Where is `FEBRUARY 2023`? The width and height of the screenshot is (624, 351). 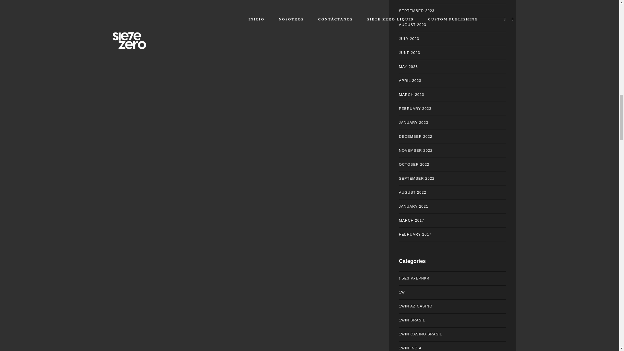 FEBRUARY 2023 is located at coordinates (452, 109).